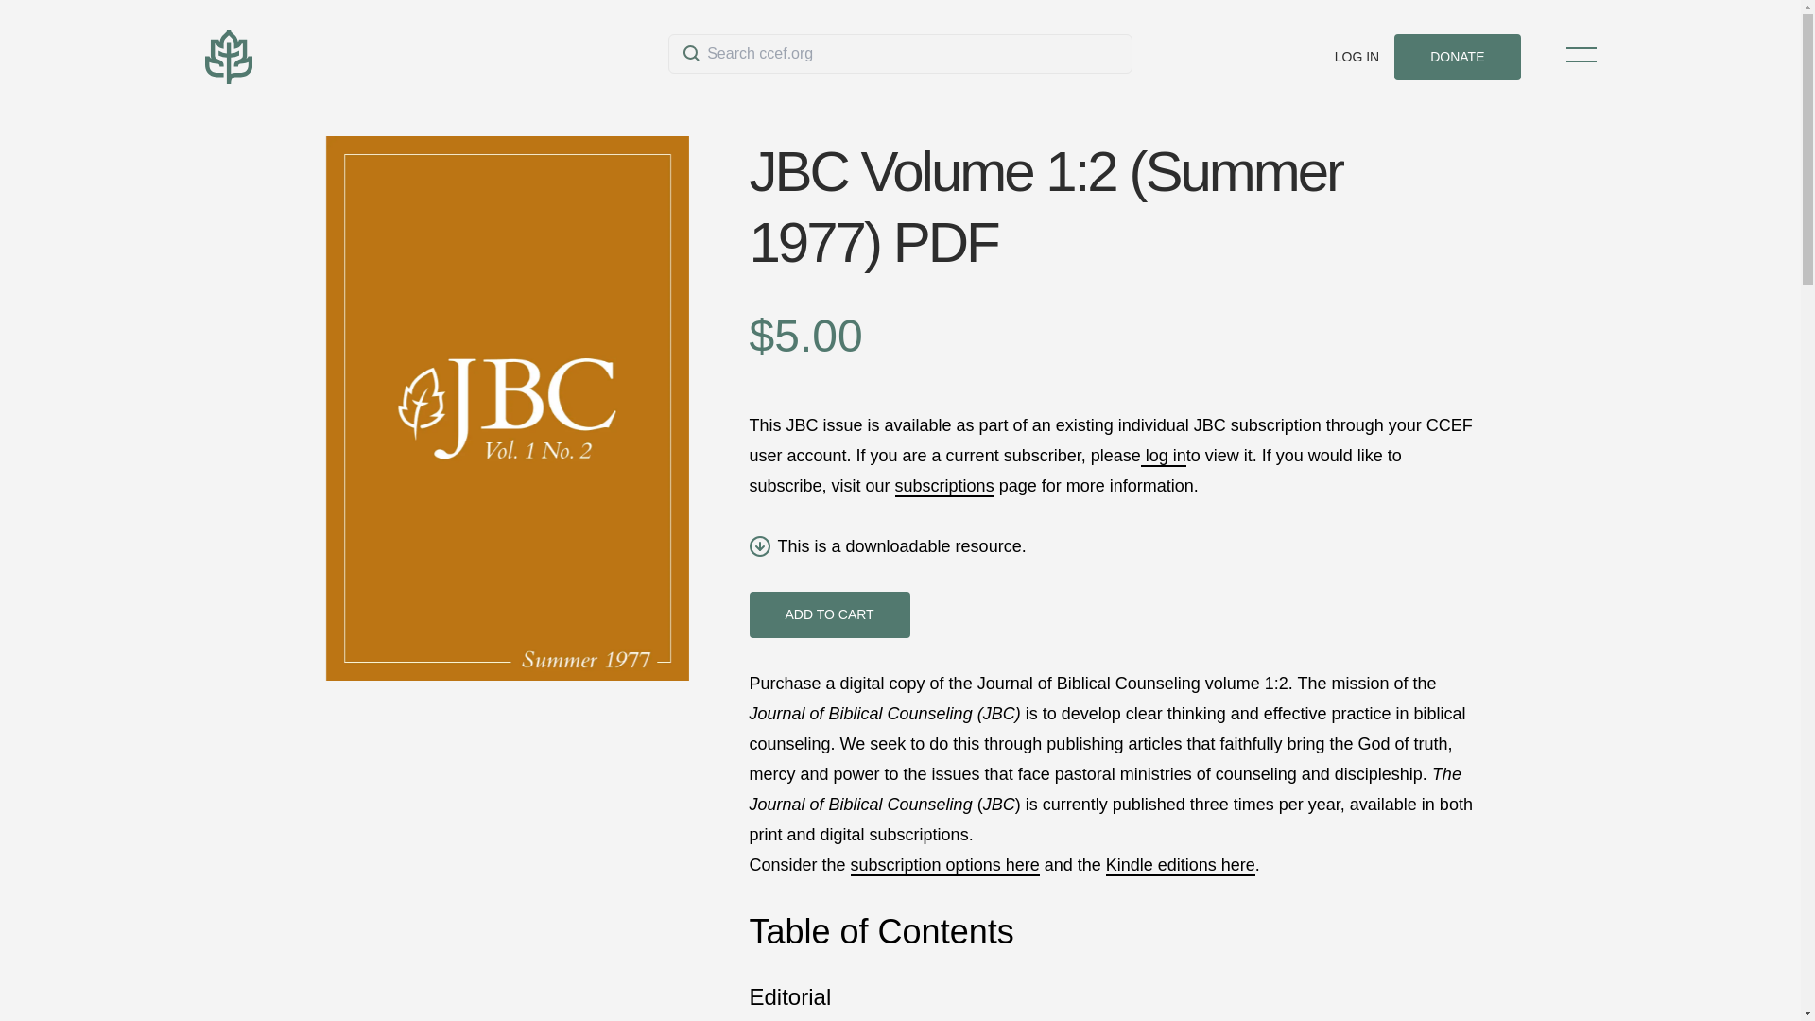  What do you see at coordinates (944, 486) in the screenshot?
I see `subscriptions` at bounding box center [944, 486].